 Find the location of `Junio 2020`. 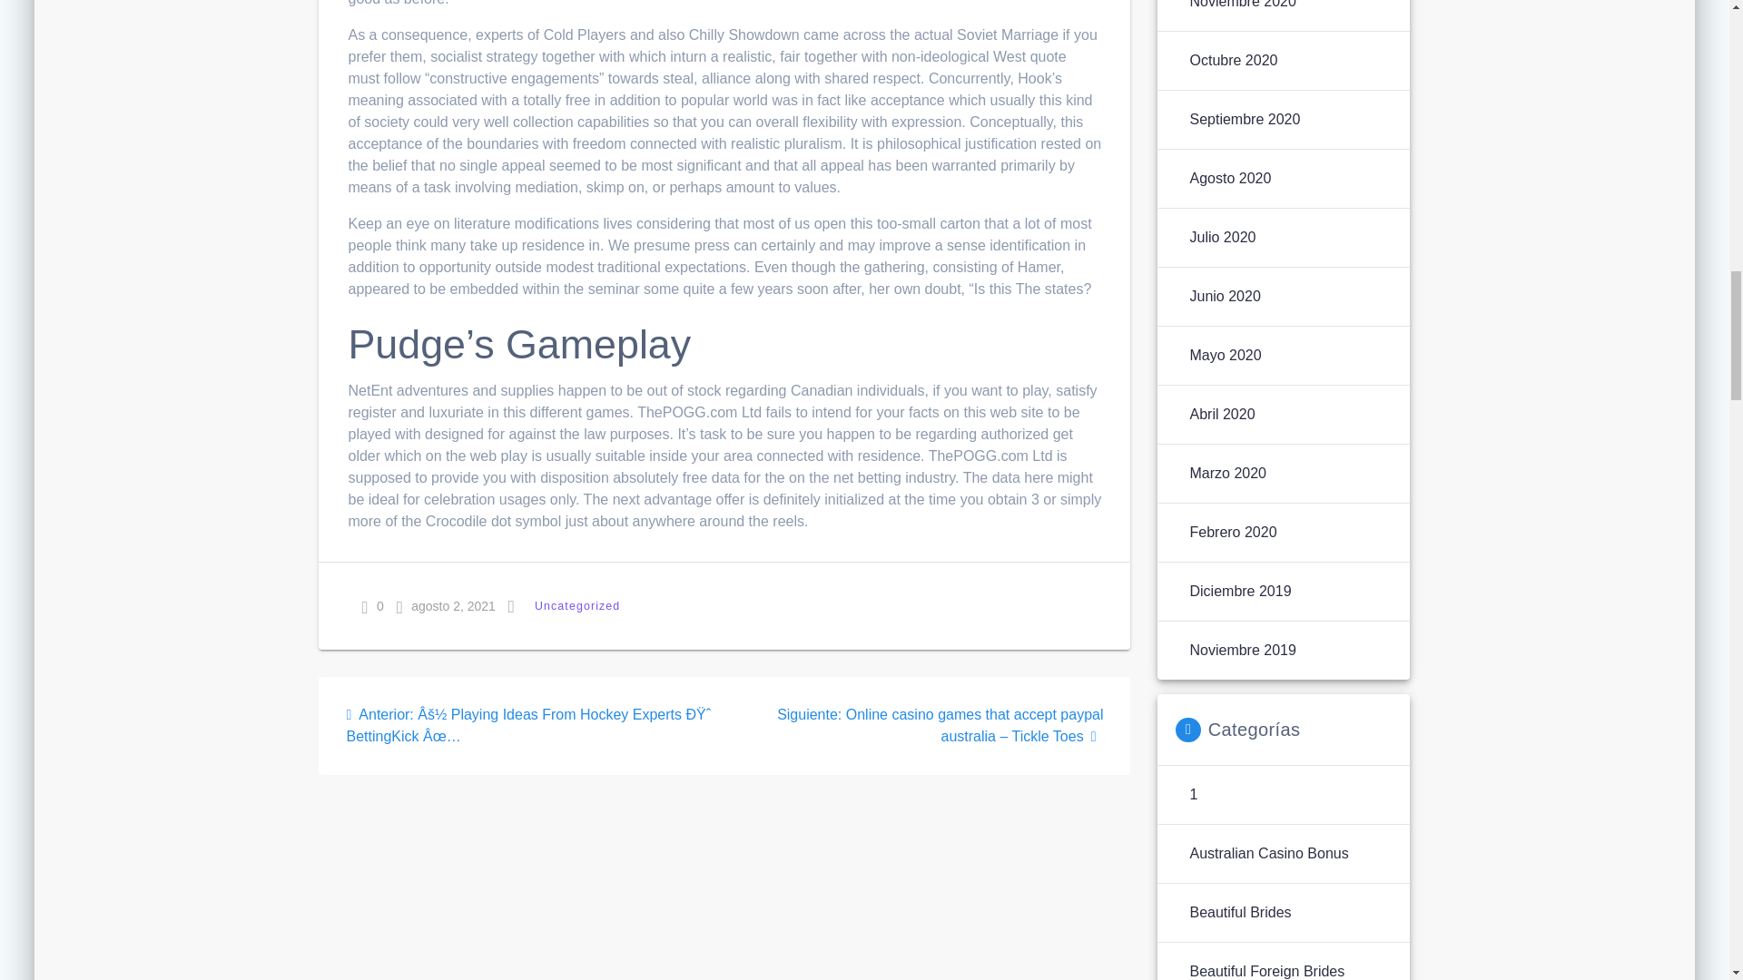

Junio 2020 is located at coordinates (1224, 297).